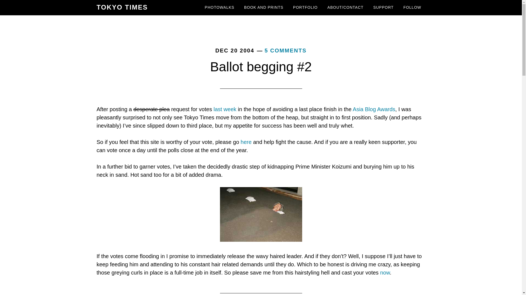 The height and width of the screenshot is (295, 526). I want to click on TOKYO TIMES, so click(122, 7).